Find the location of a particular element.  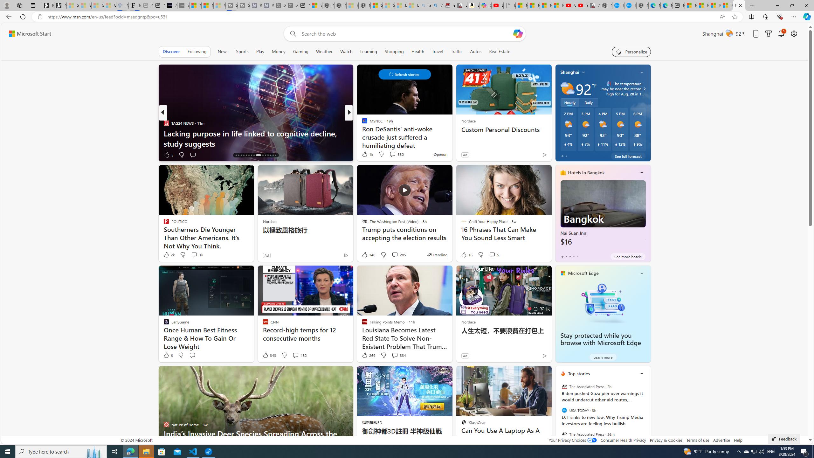

View comments 1k Comment is located at coordinates (197, 255).